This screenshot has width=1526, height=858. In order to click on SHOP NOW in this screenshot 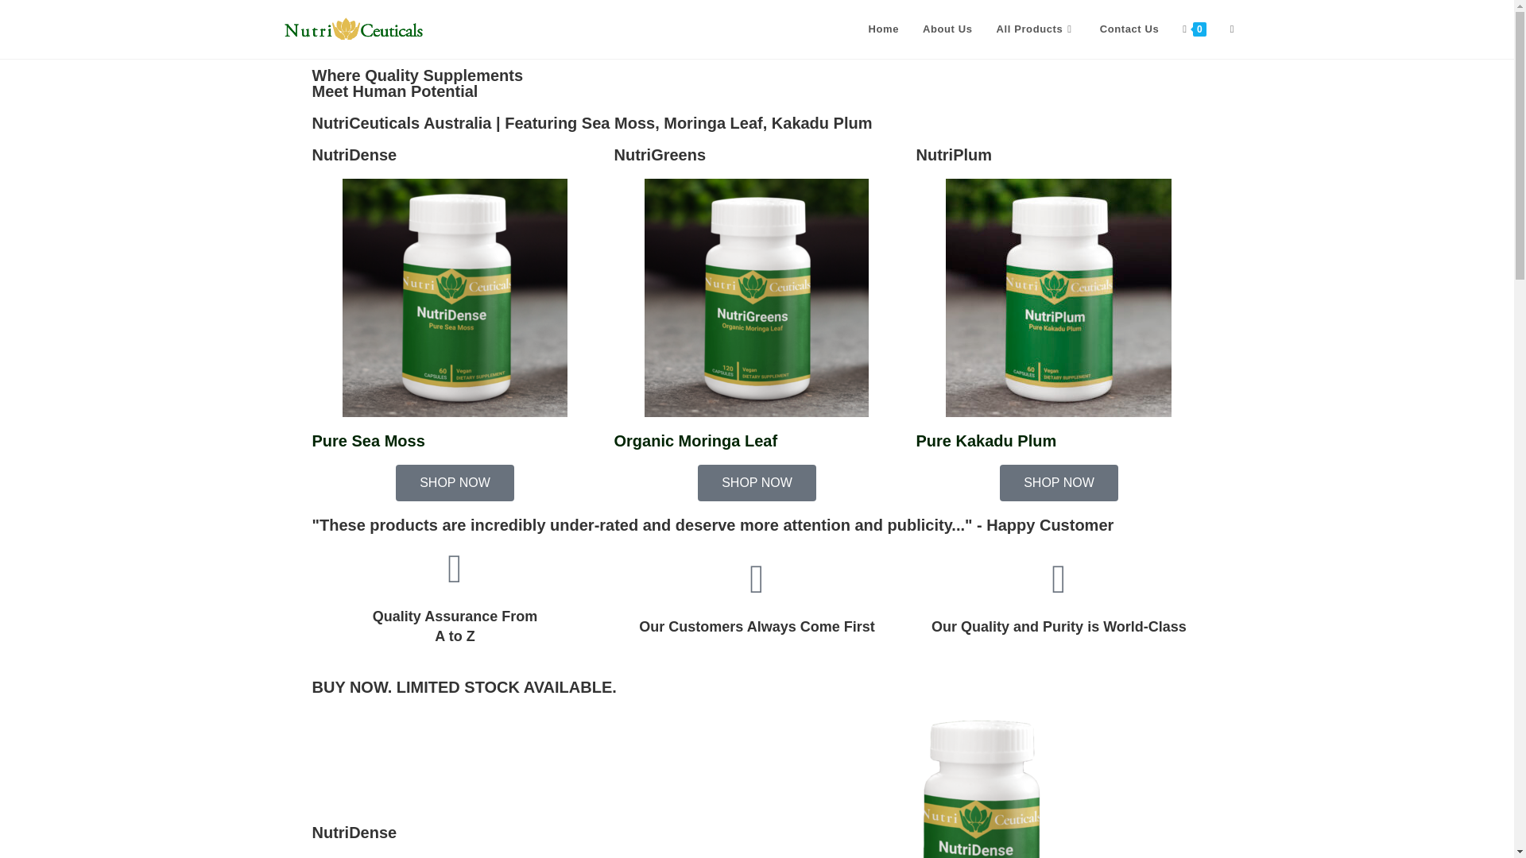, I will do `click(455, 483)`.